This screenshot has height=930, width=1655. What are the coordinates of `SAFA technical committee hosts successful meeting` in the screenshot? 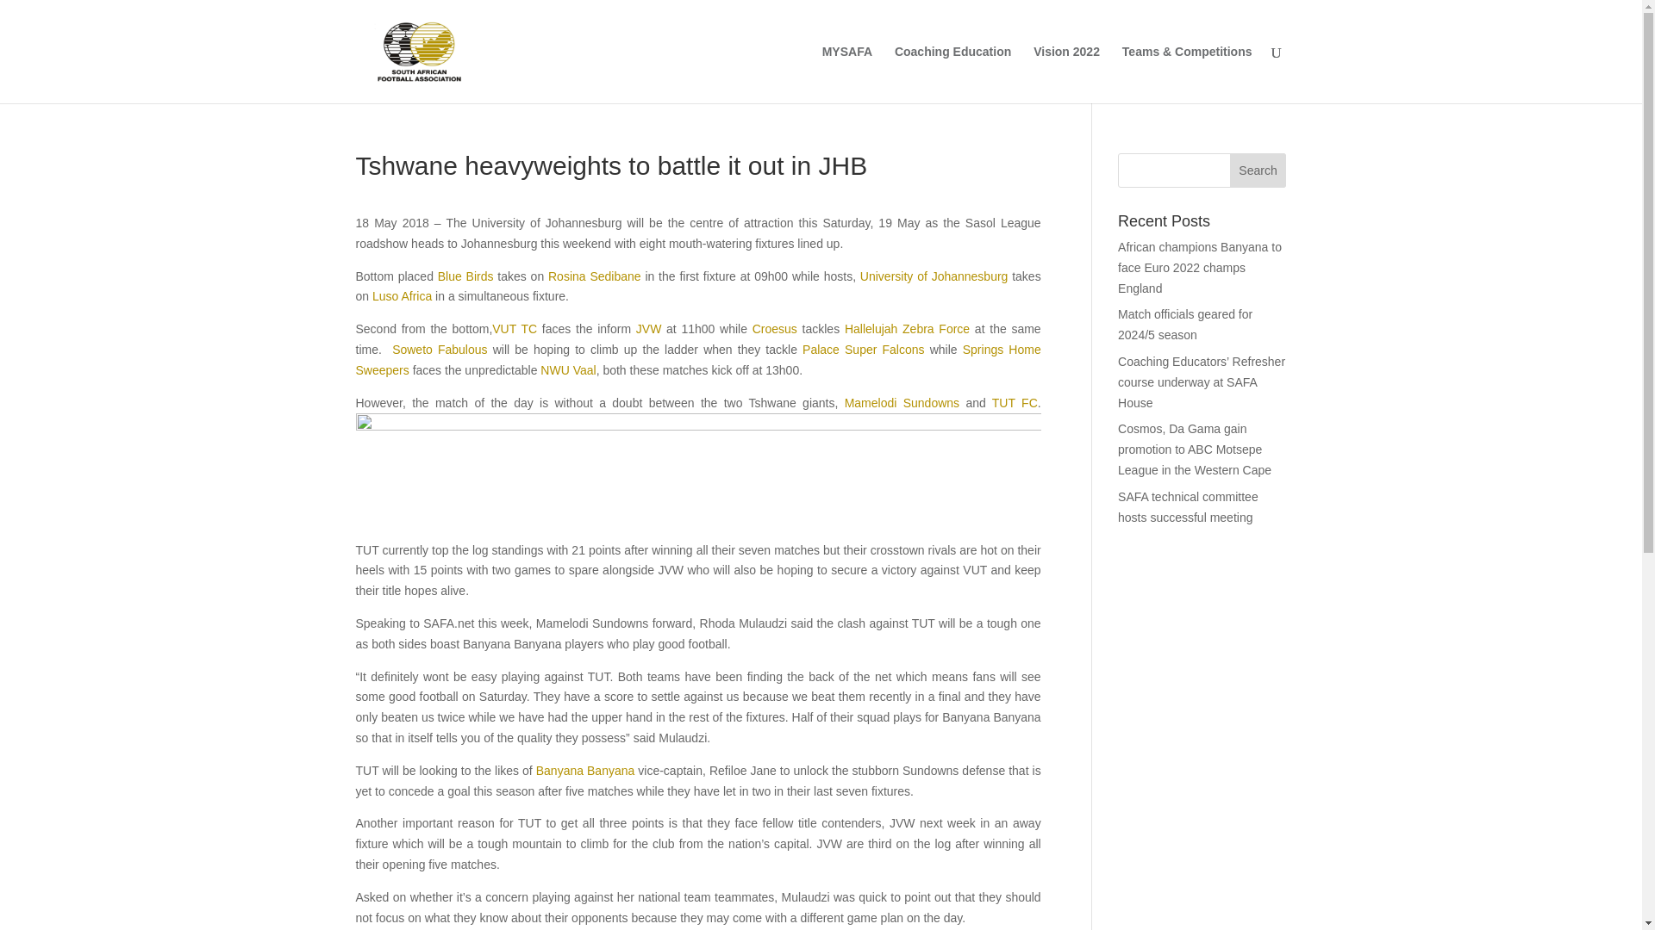 It's located at (1188, 507).